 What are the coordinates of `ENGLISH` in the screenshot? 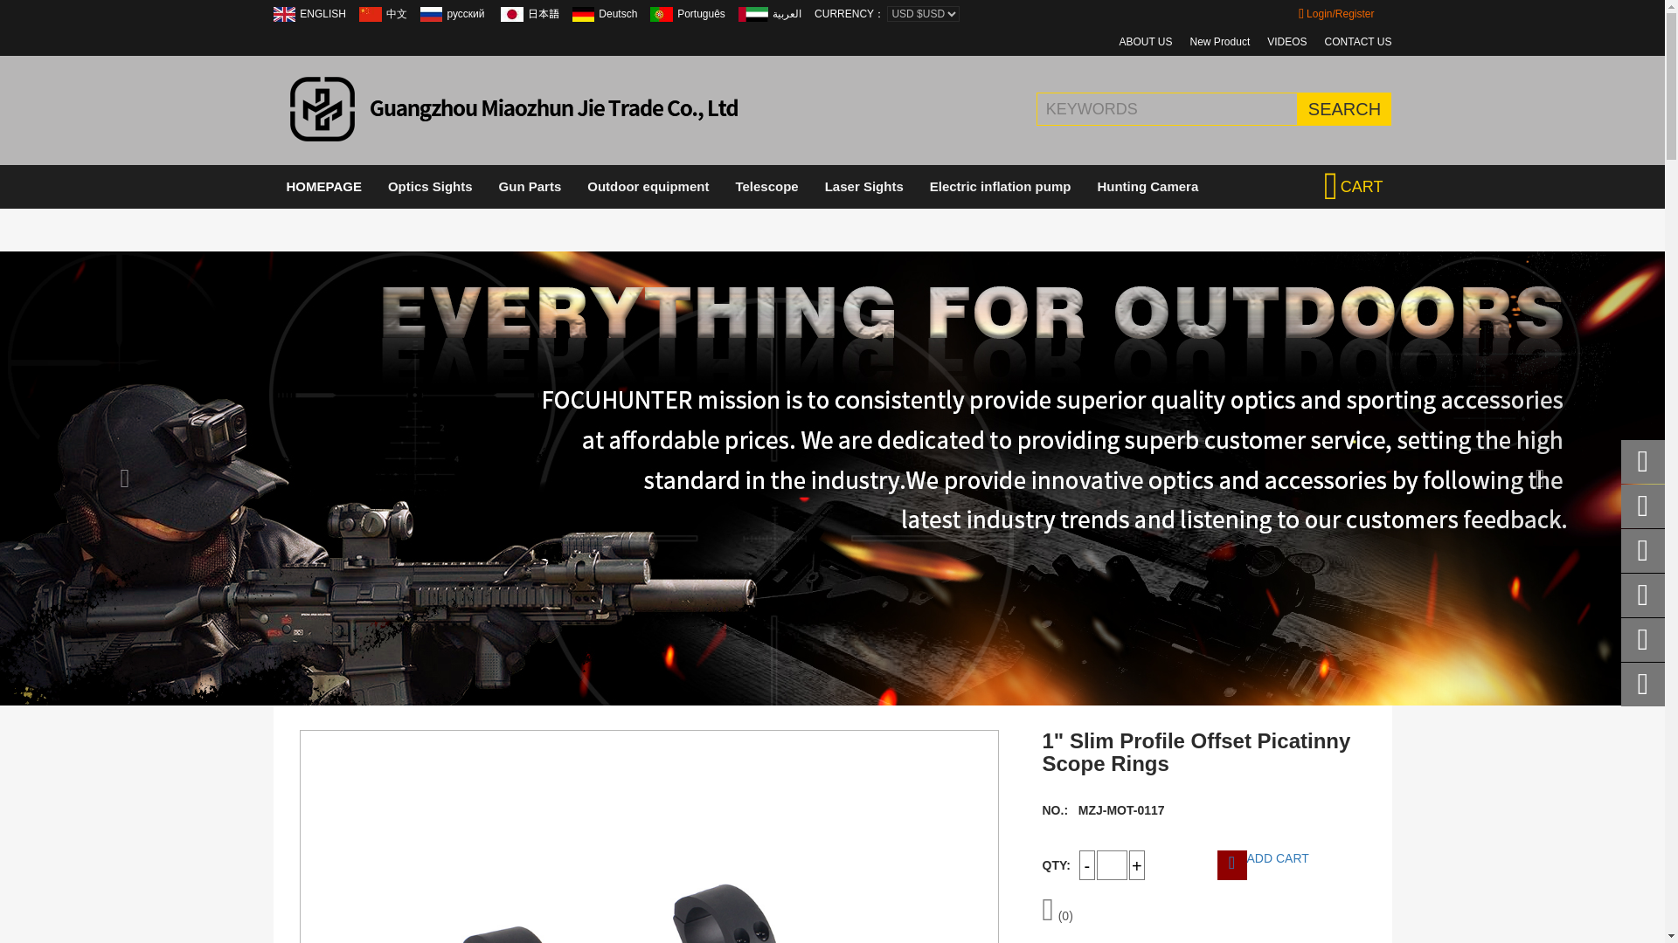 It's located at (283, 14).